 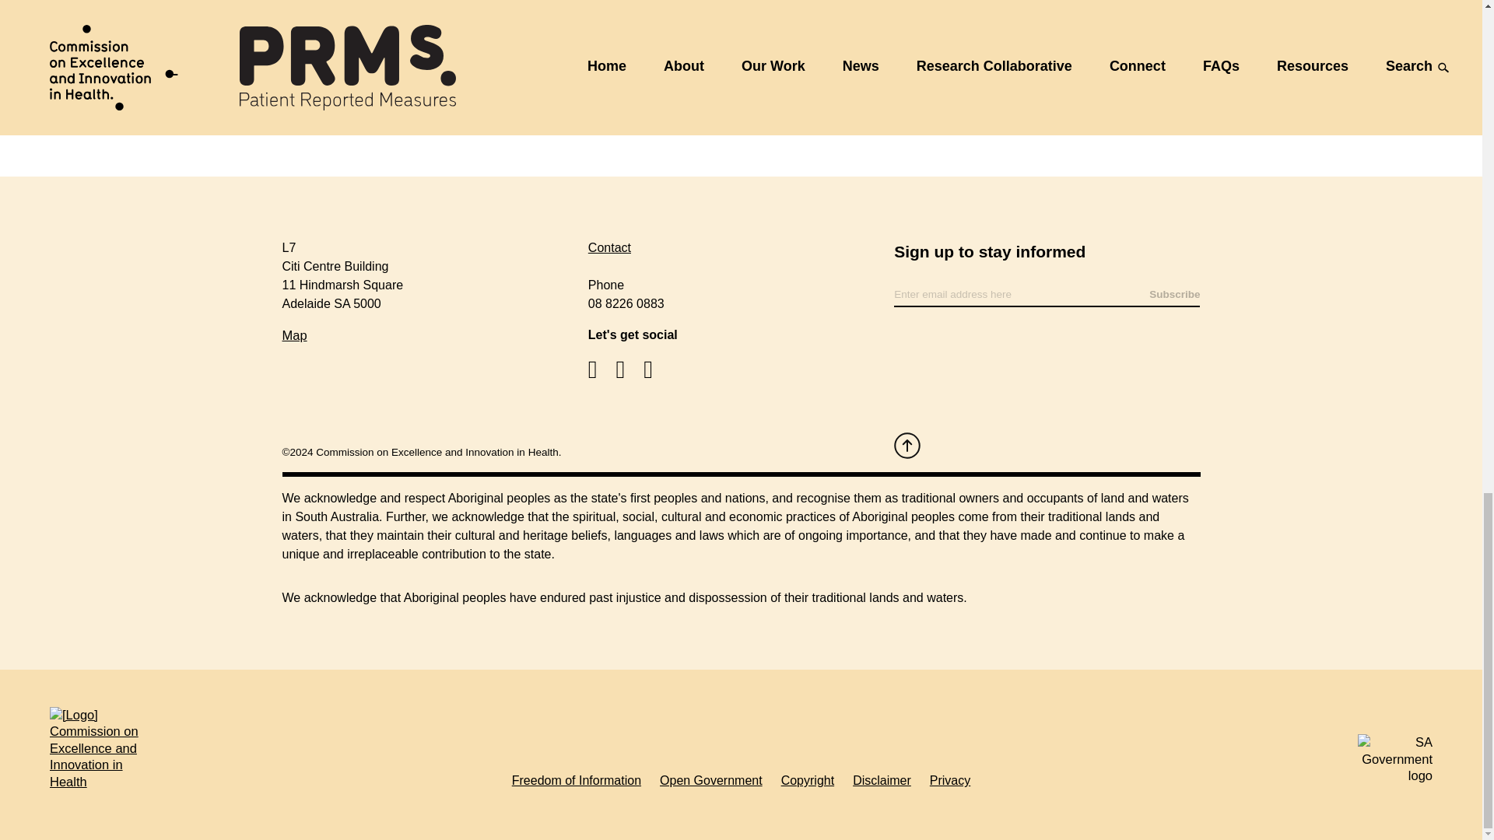 I want to click on Contact, so click(x=609, y=247).